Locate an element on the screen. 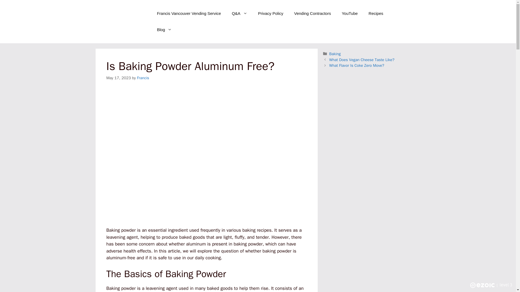  Francis Vancouver Vending Service is located at coordinates (188, 14).